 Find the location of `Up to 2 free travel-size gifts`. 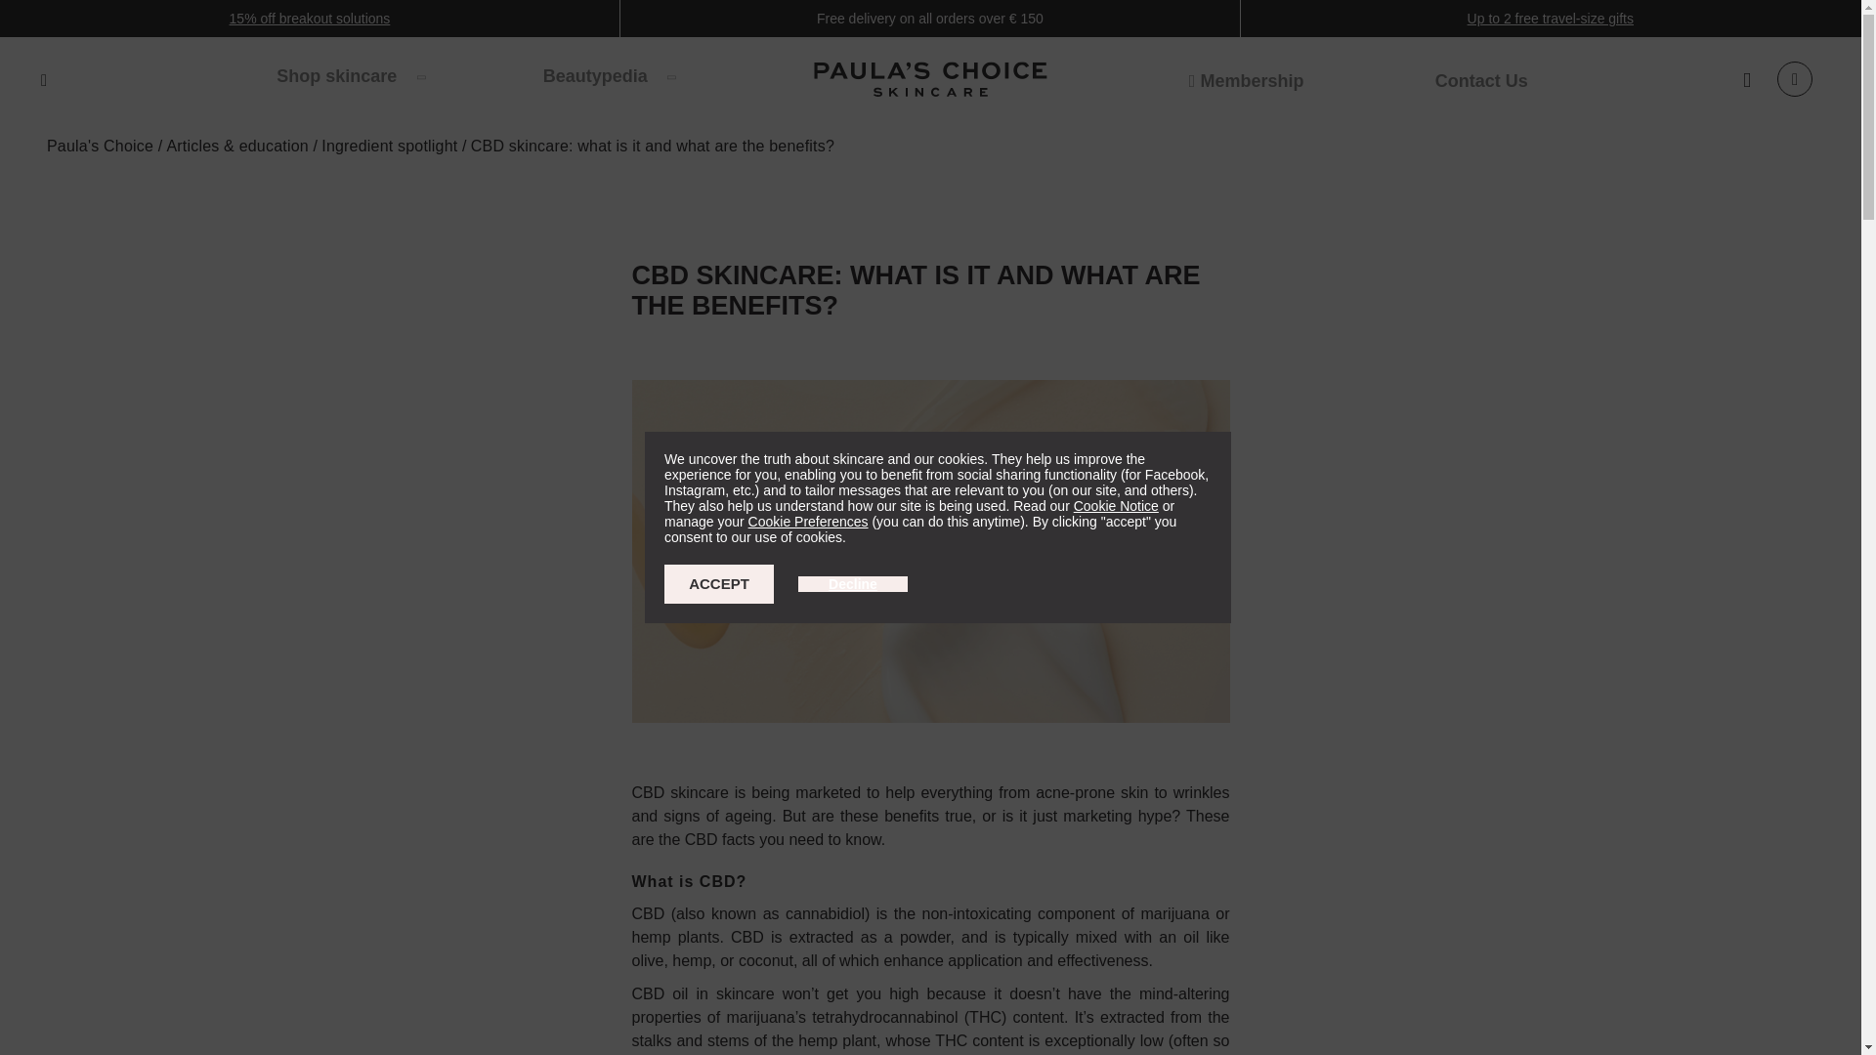

Up to 2 free travel-size gifts is located at coordinates (1550, 18).